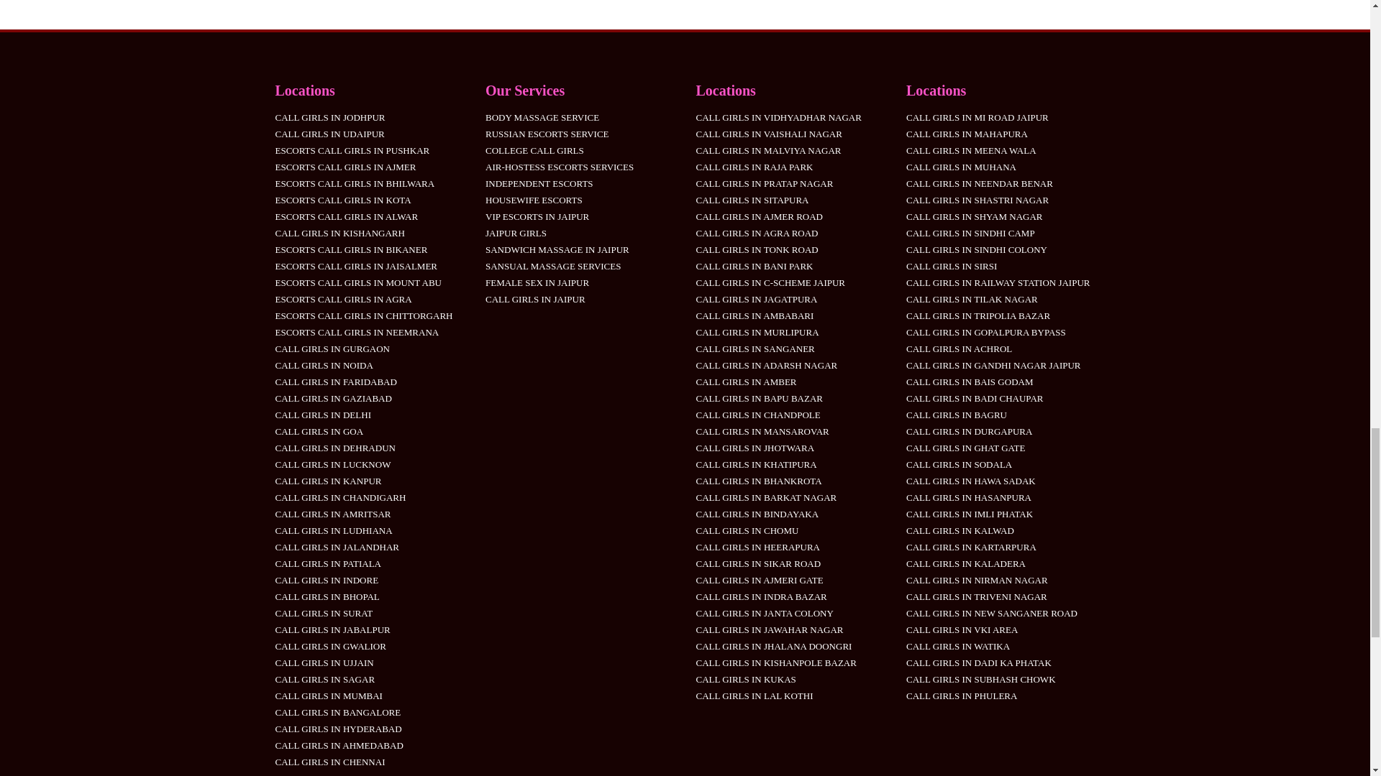 The image size is (1381, 776). I want to click on ESCORTS CALL GIRLS IN ALWAR, so click(347, 216).